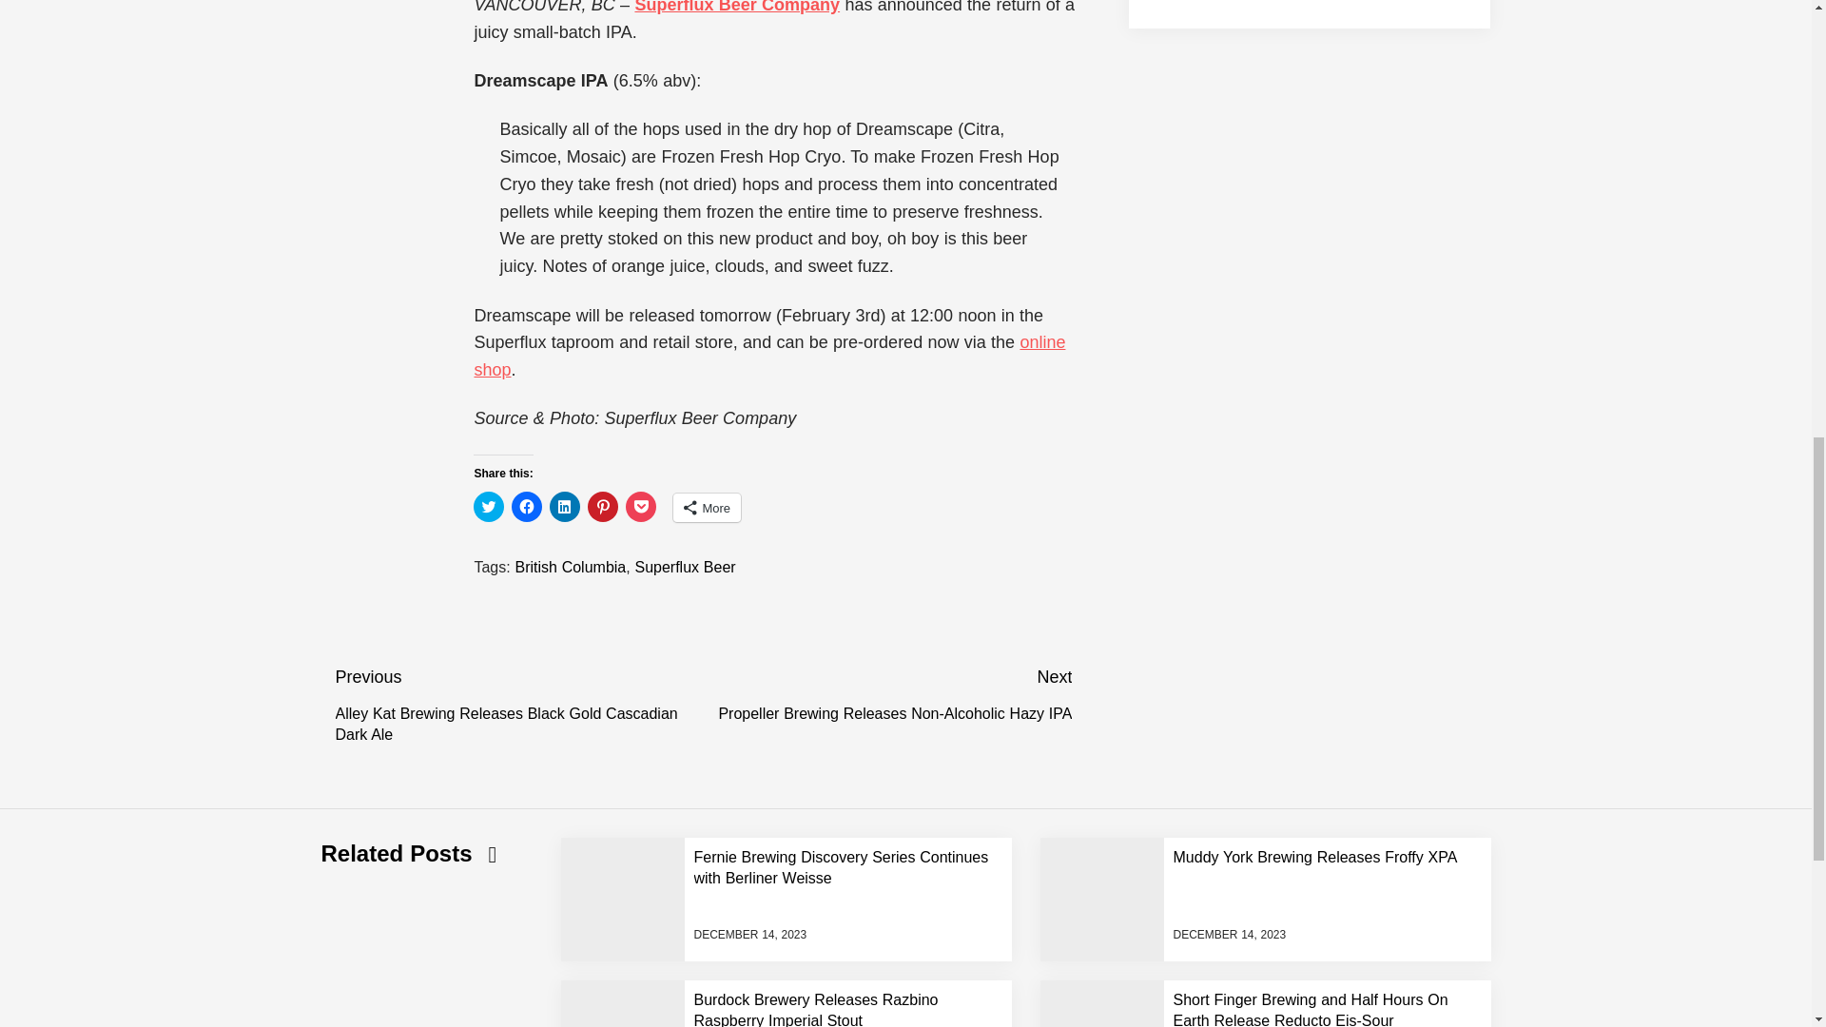 The image size is (1826, 1027). What do you see at coordinates (571, 567) in the screenshot?
I see `British Columbia` at bounding box center [571, 567].